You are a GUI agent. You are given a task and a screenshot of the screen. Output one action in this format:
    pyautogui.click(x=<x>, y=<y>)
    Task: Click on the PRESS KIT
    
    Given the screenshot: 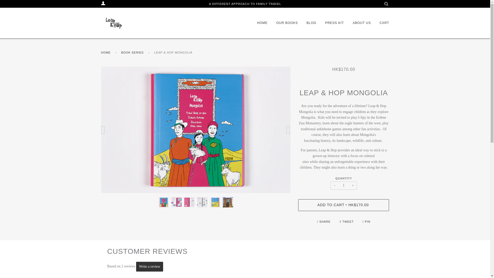 What is the action you would take?
    pyautogui.click(x=334, y=23)
    